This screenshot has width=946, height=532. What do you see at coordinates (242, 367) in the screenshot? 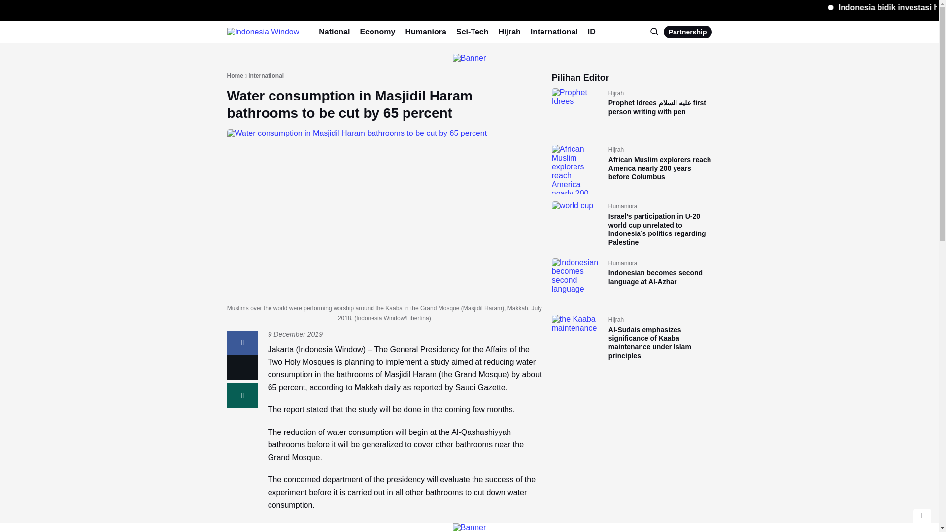
I see `Share on Twitter` at bounding box center [242, 367].